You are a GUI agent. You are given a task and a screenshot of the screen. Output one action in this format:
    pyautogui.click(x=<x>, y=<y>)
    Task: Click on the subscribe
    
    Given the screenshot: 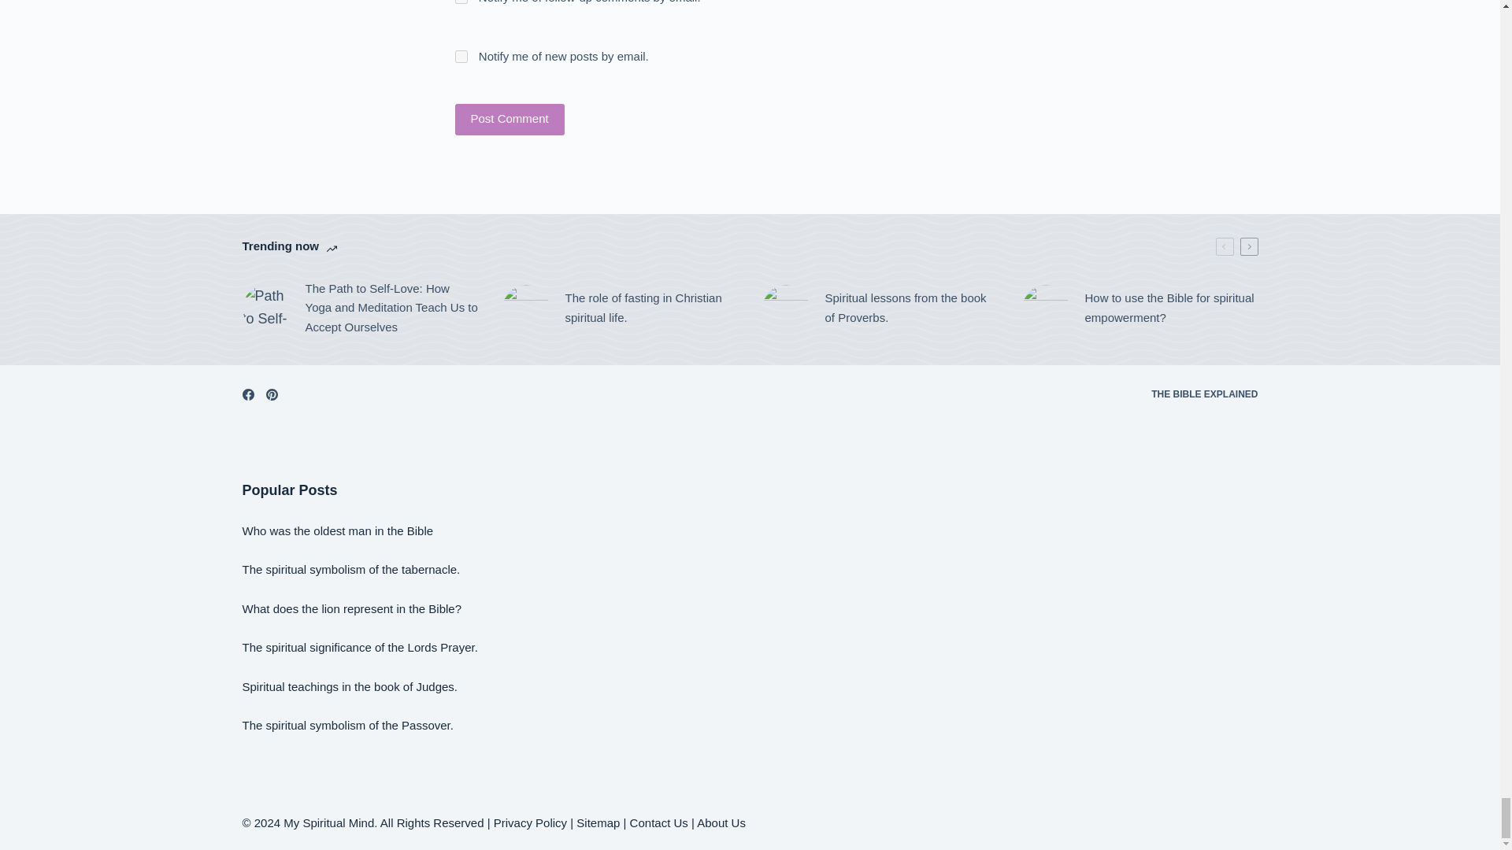 What is the action you would take?
    pyautogui.click(x=461, y=56)
    